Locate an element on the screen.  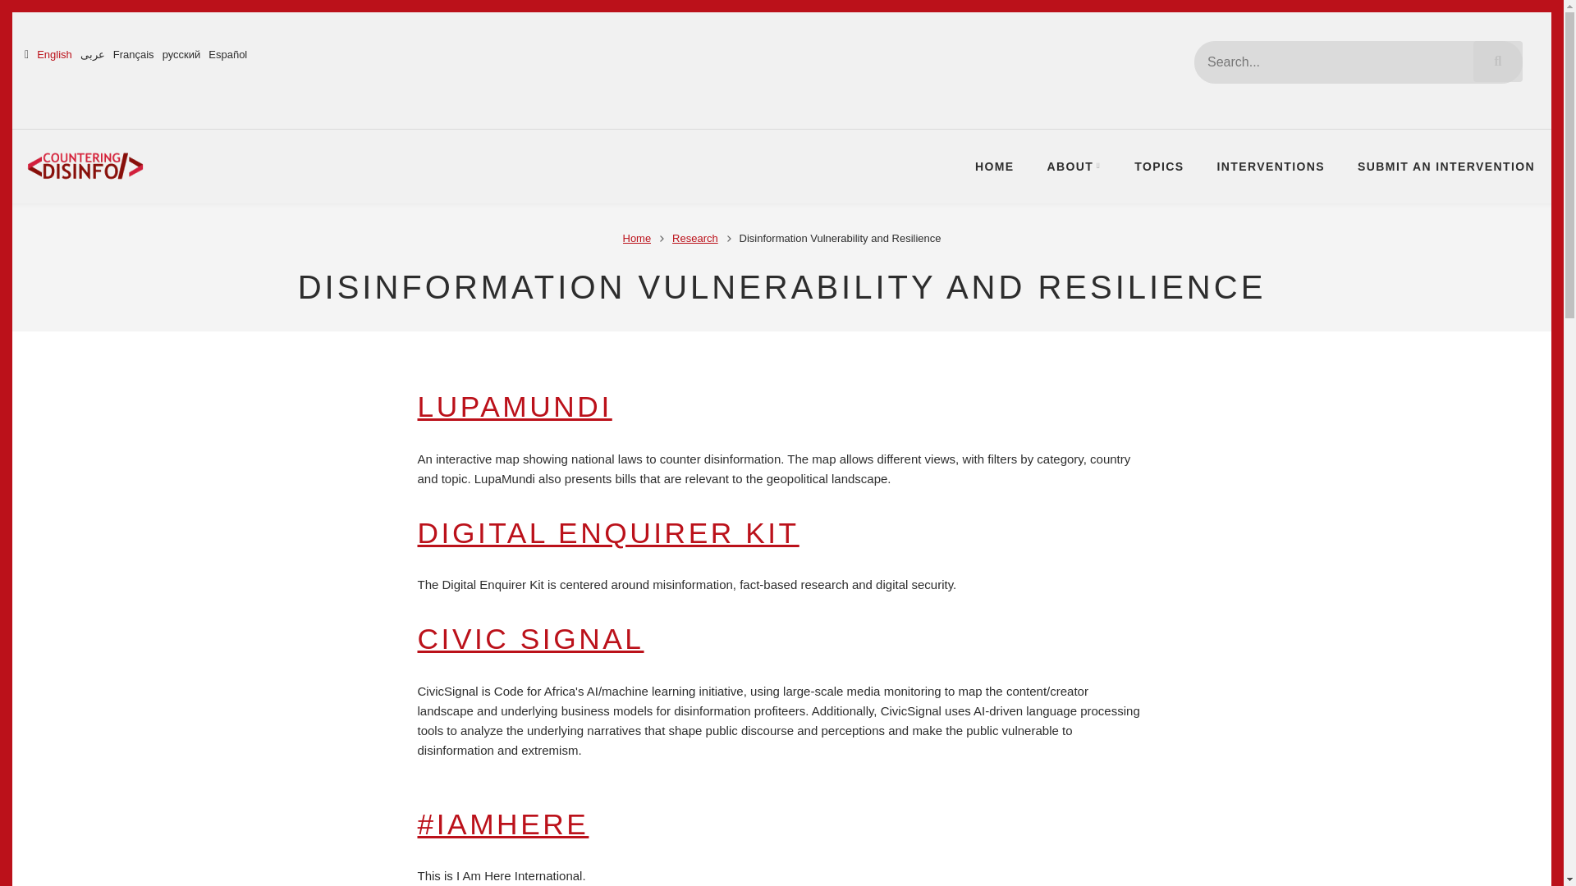
CIVIC SIGNAL is located at coordinates (530, 638).